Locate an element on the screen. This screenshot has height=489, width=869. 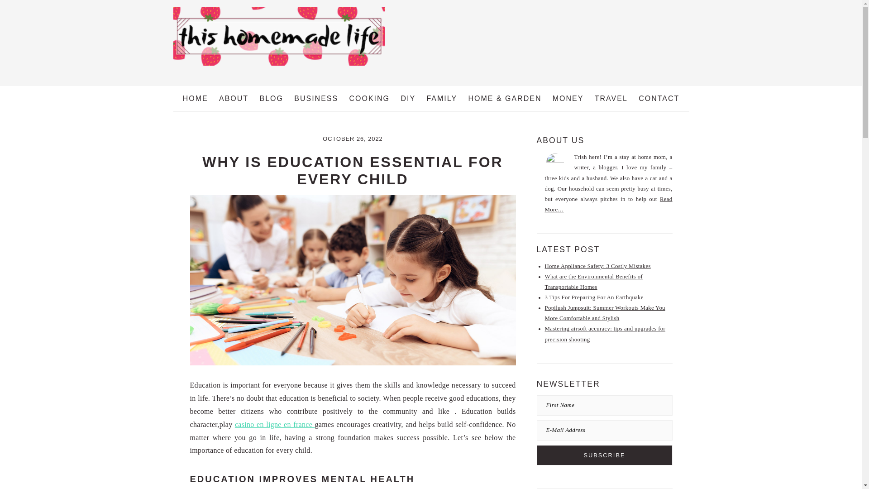
BLOG is located at coordinates (271, 99).